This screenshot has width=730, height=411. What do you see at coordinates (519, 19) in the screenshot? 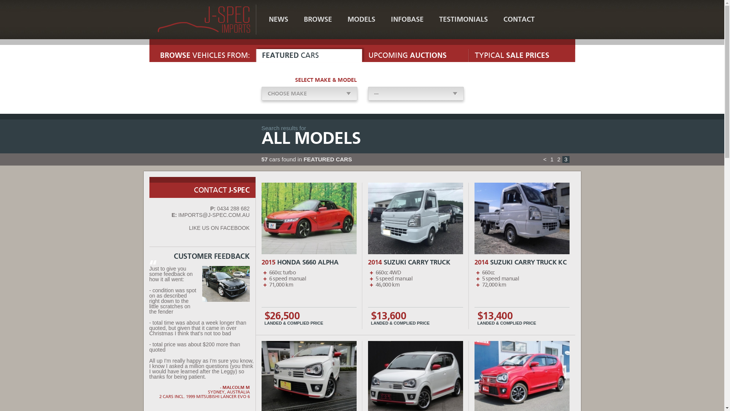
I see `CONTACT` at bounding box center [519, 19].